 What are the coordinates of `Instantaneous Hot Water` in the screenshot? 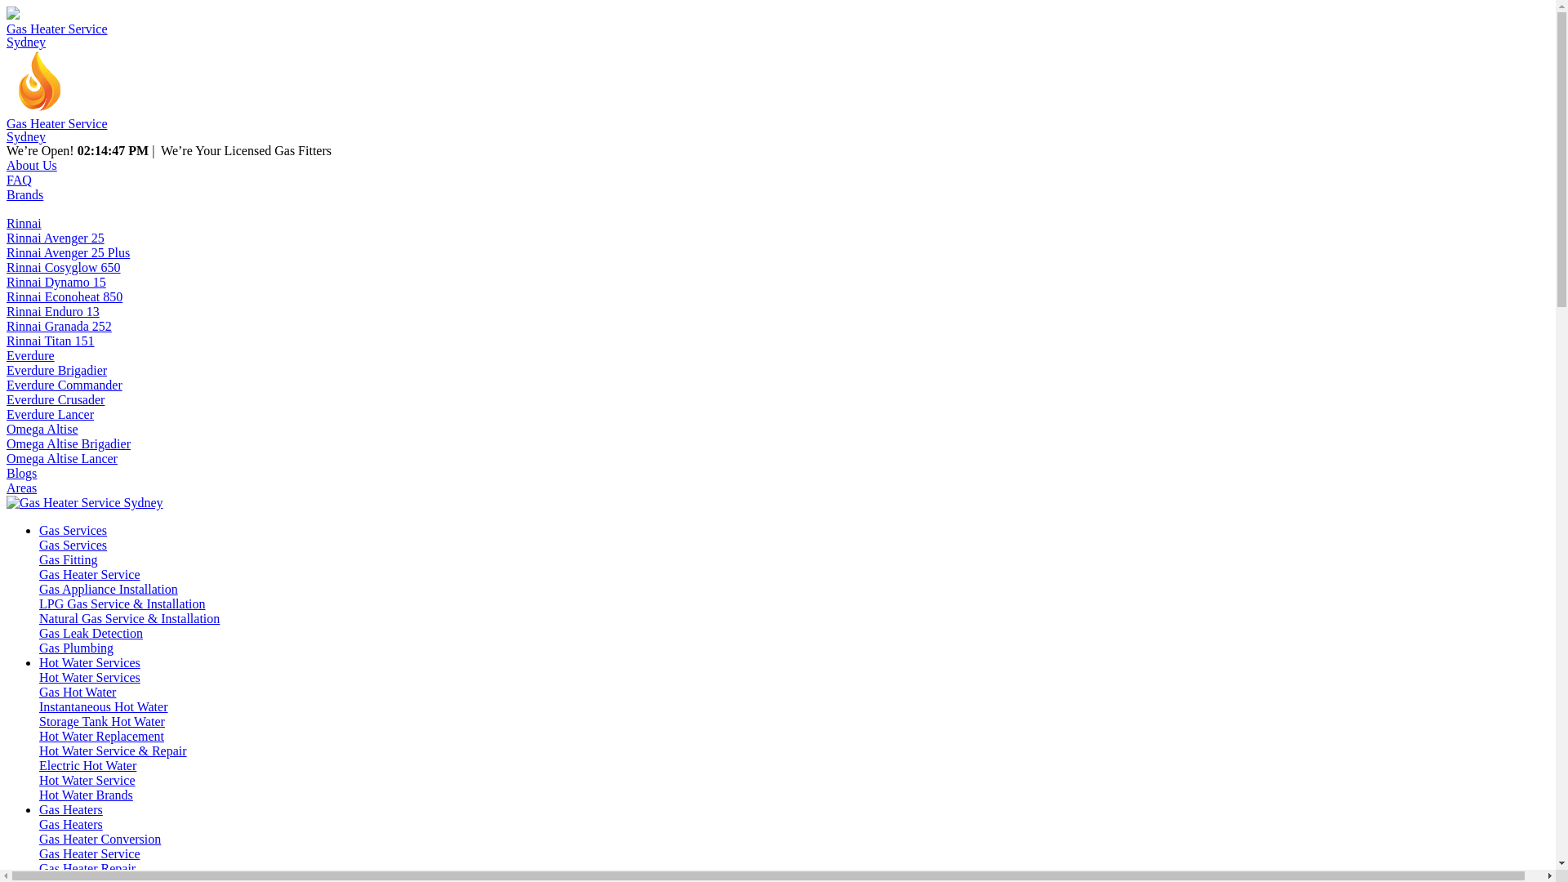 It's located at (103, 707).